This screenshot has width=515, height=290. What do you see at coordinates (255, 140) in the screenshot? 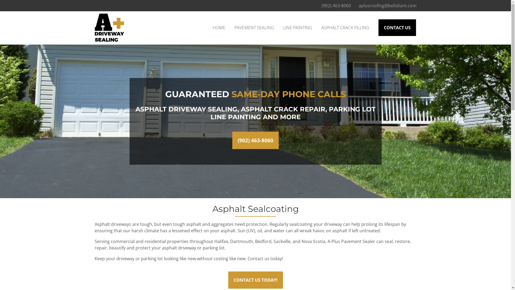
I see `(902) 463-8060` at bounding box center [255, 140].